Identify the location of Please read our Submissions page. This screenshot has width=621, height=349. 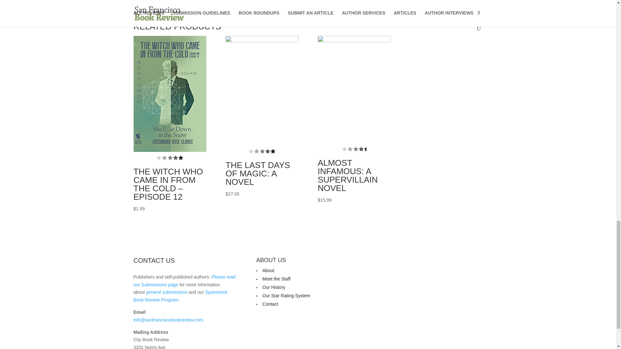
(184, 280).